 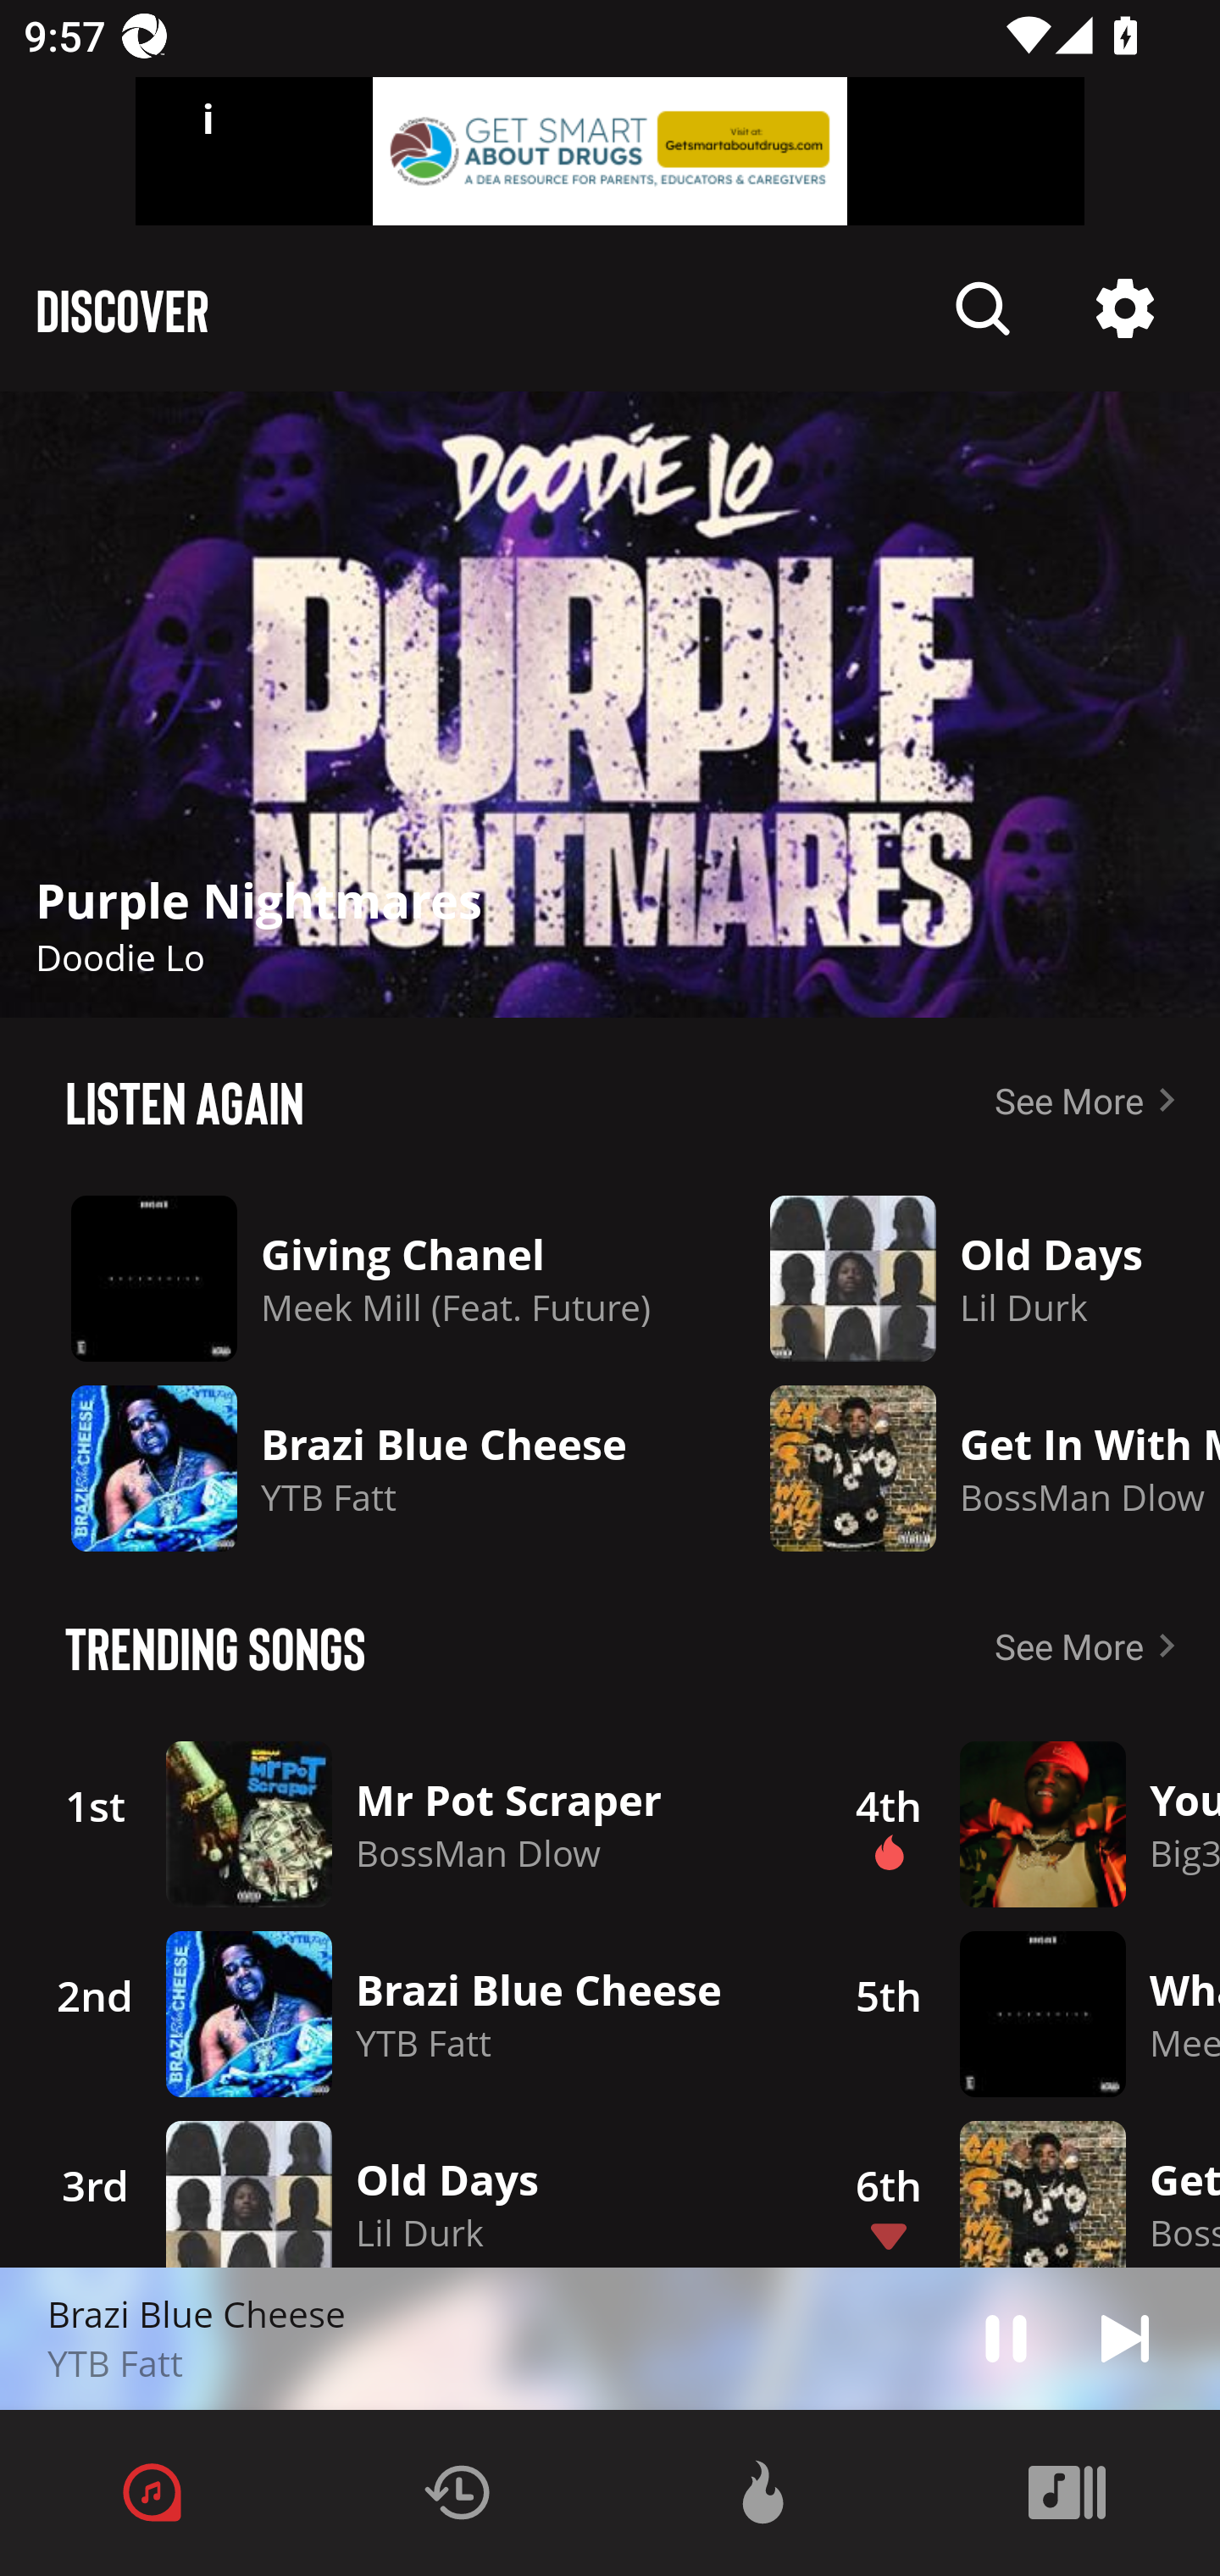 I want to click on Brazi Blue Cheese YTB Fatt Description Description, so click(x=610, y=2339).